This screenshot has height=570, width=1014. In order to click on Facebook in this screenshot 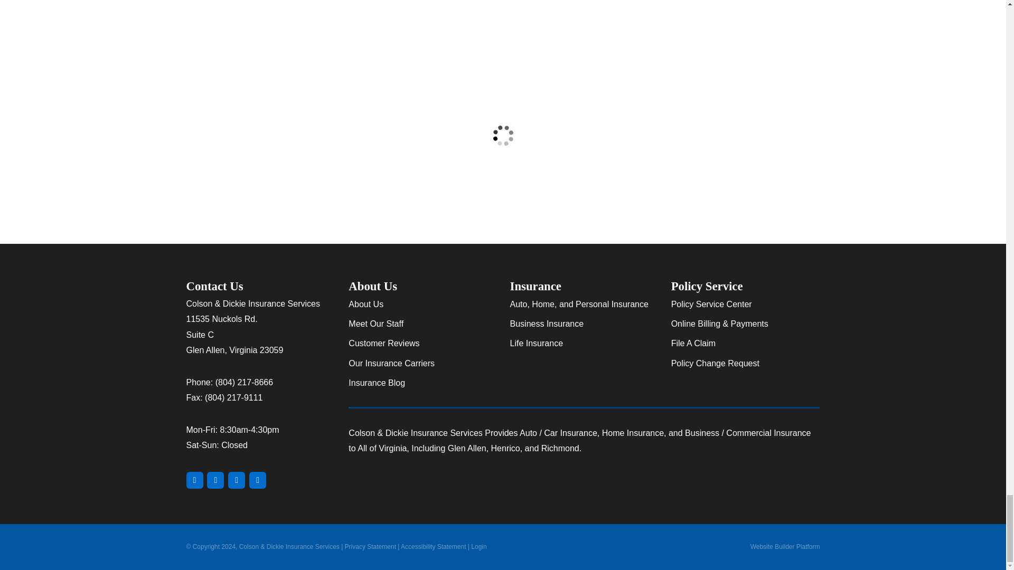, I will do `click(237, 480)`.